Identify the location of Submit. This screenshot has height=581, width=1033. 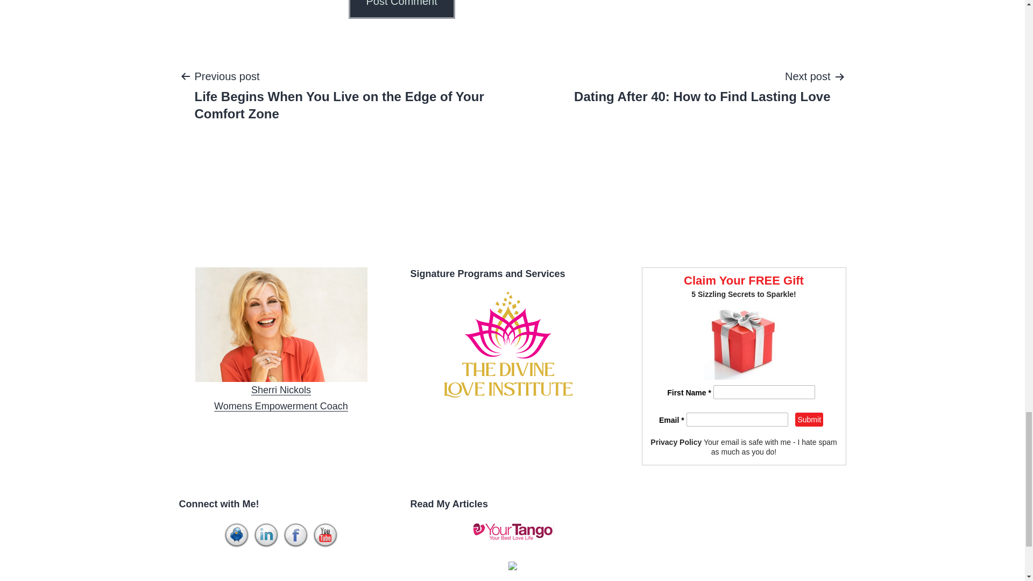
(281, 398).